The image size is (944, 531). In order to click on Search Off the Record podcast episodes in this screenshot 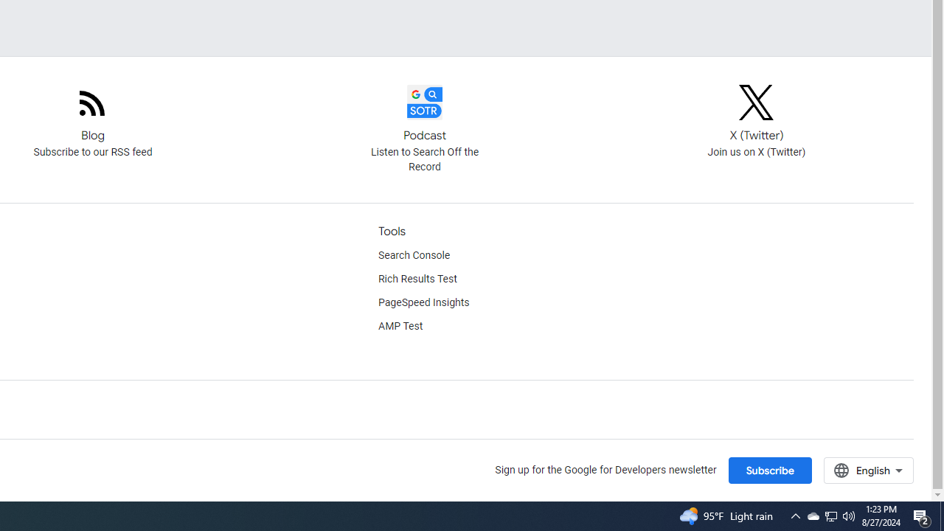, I will do `click(425, 115)`.